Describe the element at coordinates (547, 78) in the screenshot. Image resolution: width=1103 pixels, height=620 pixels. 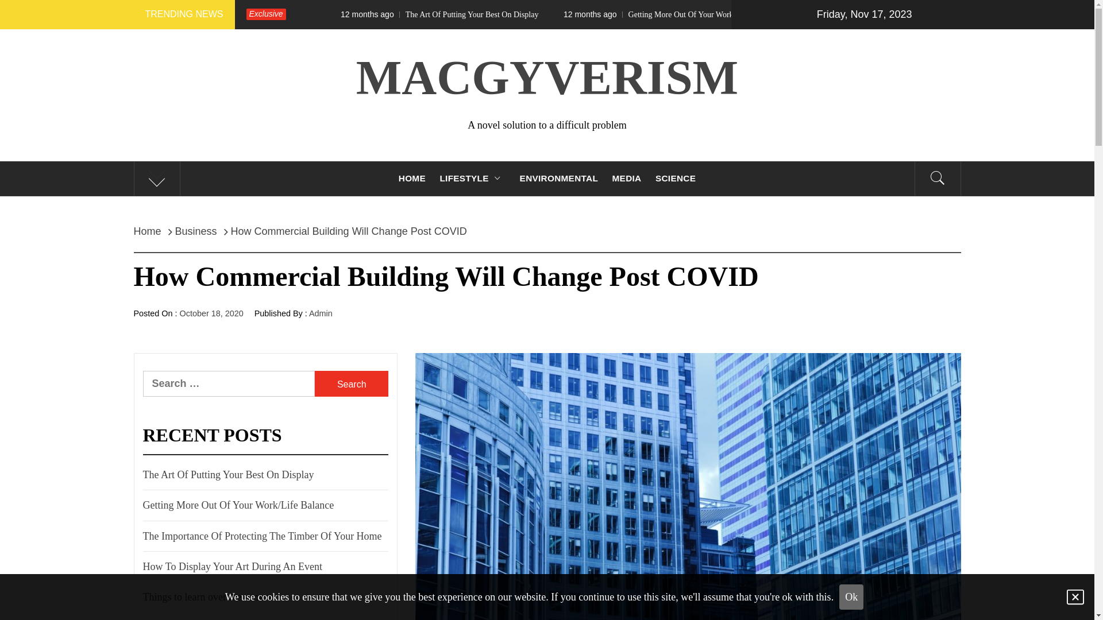
I see `MACGYVERISM` at that location.